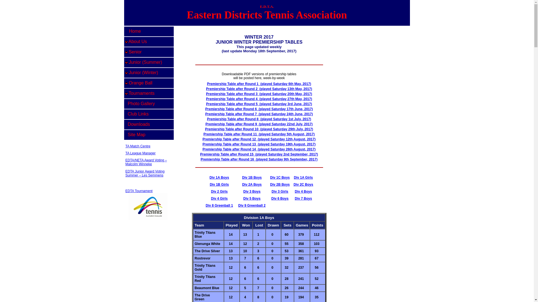 The width and height of the screenshot is (538, 302). I want to click on Div 8 Greenball 1, so click(219, 206).